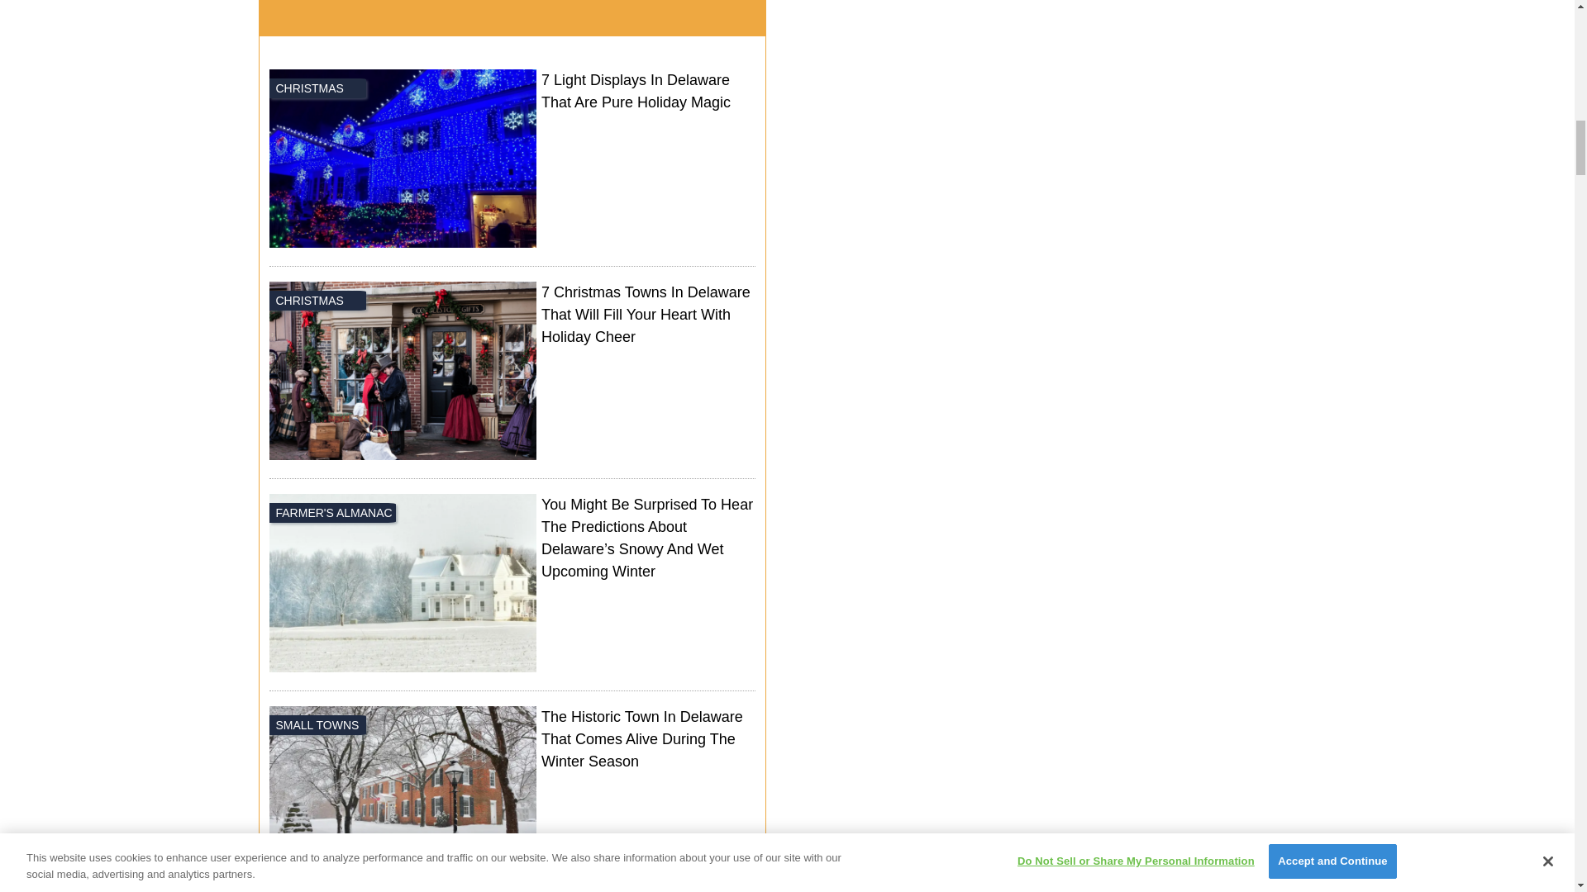 This screenshot has width=1587, height=892. I want to click on 3rd party ad content, so click(1061, 76).